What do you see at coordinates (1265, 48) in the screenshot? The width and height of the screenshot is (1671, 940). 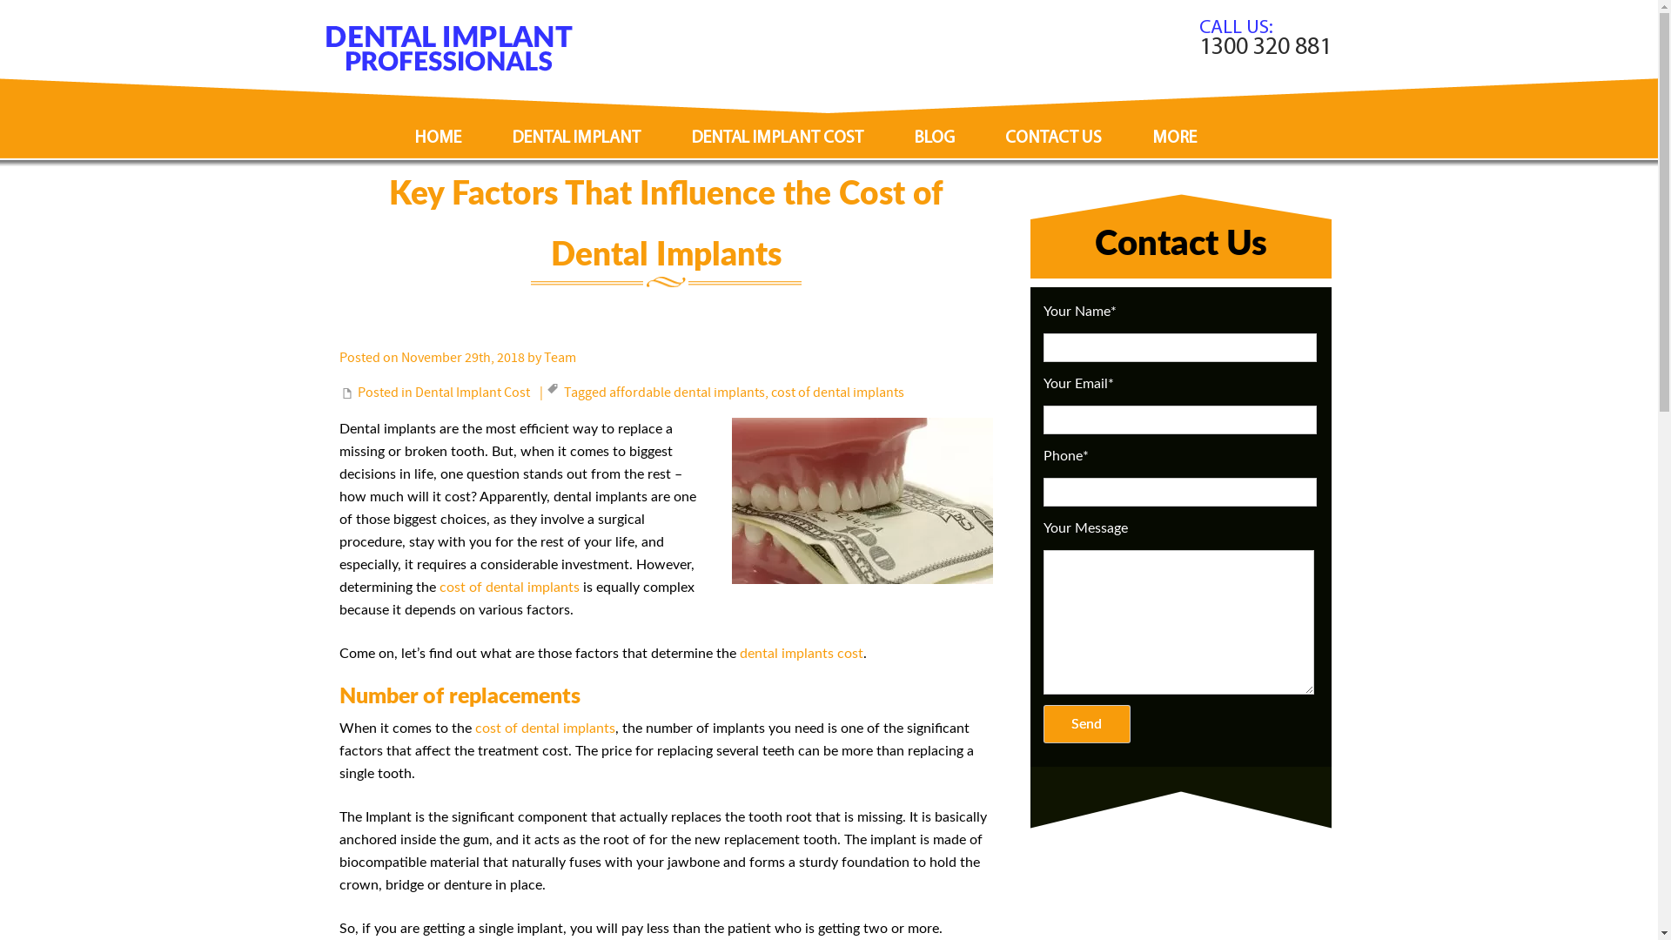 I see `1300 320 881` at bounding box center [1265, 48].